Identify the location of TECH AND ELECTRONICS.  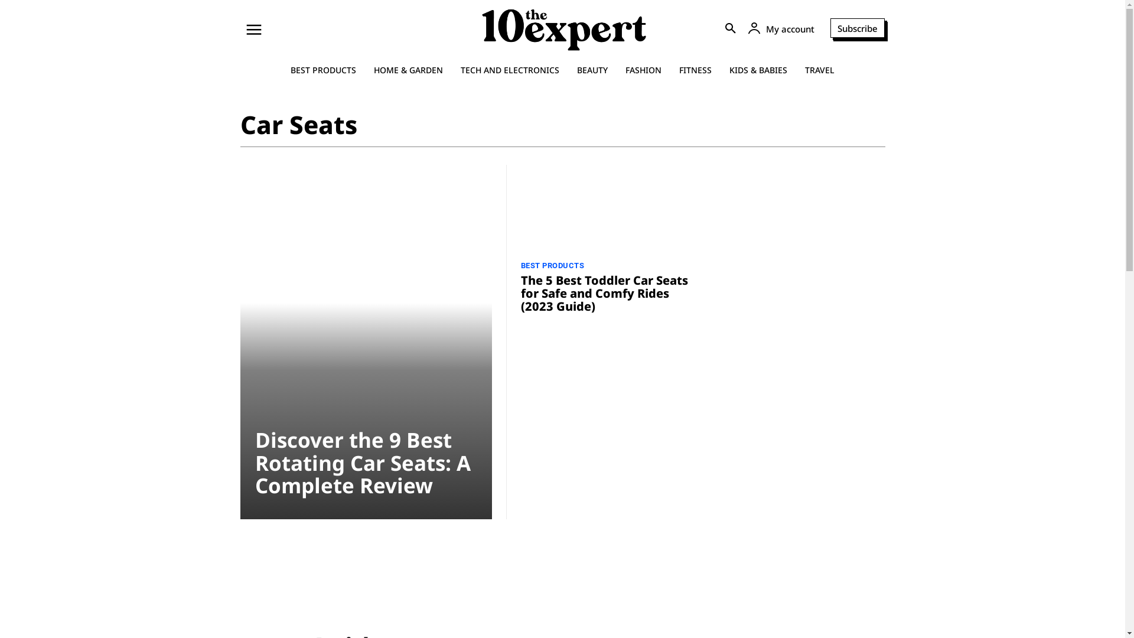
(510, 70).